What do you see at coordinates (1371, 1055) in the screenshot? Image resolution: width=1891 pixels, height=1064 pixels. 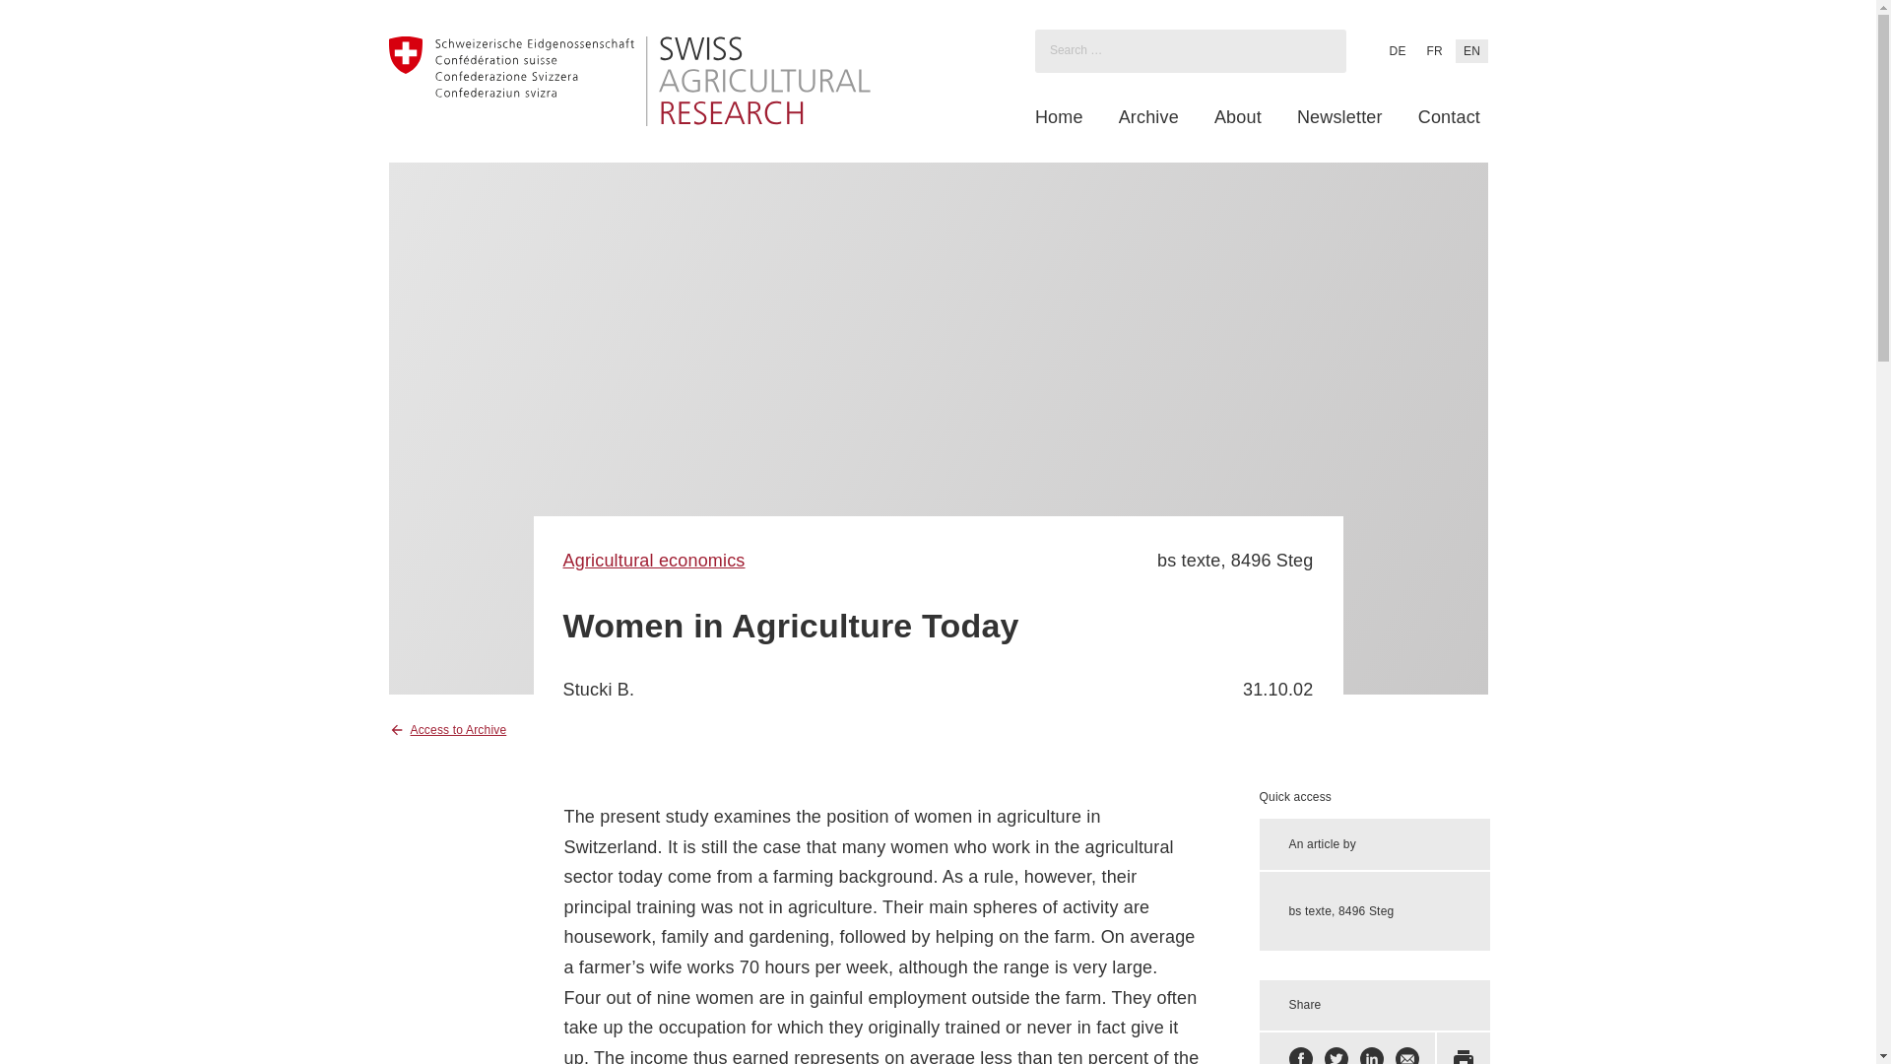 I see `Share on LinkedIn` at bounding box center [1371, 1055].